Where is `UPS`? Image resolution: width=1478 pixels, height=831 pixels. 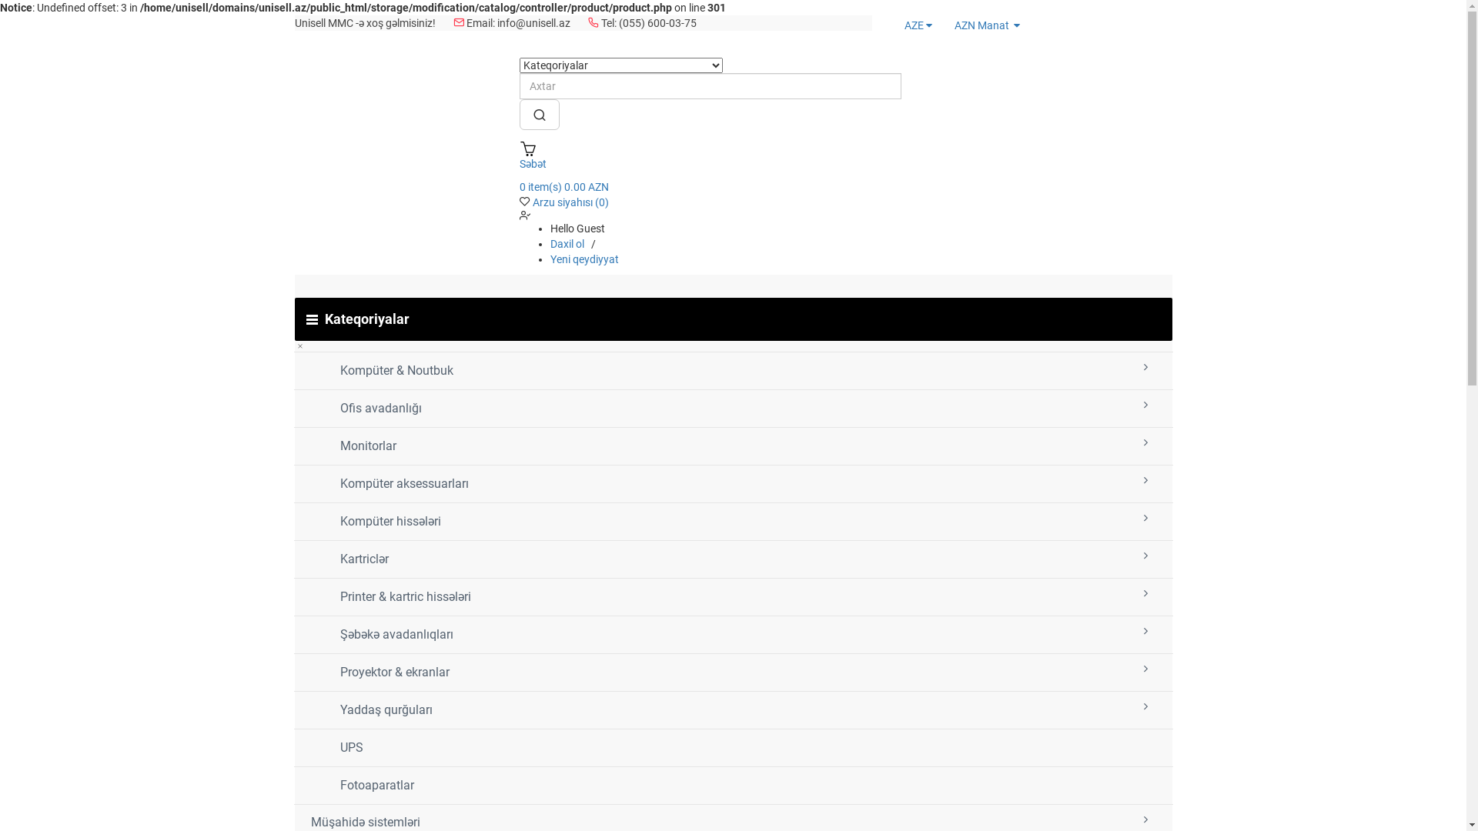 UPS is located at coordinates (733, 748).